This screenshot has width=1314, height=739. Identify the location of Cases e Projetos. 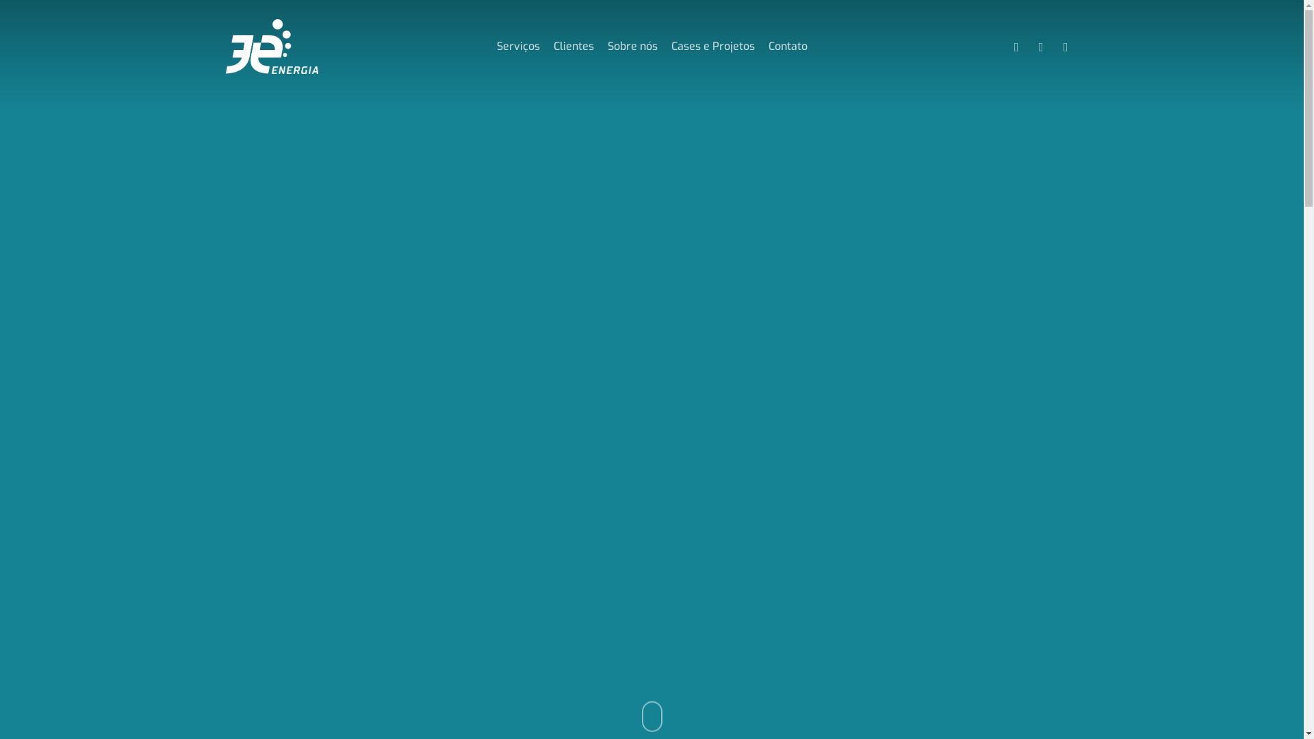
(712, 47).